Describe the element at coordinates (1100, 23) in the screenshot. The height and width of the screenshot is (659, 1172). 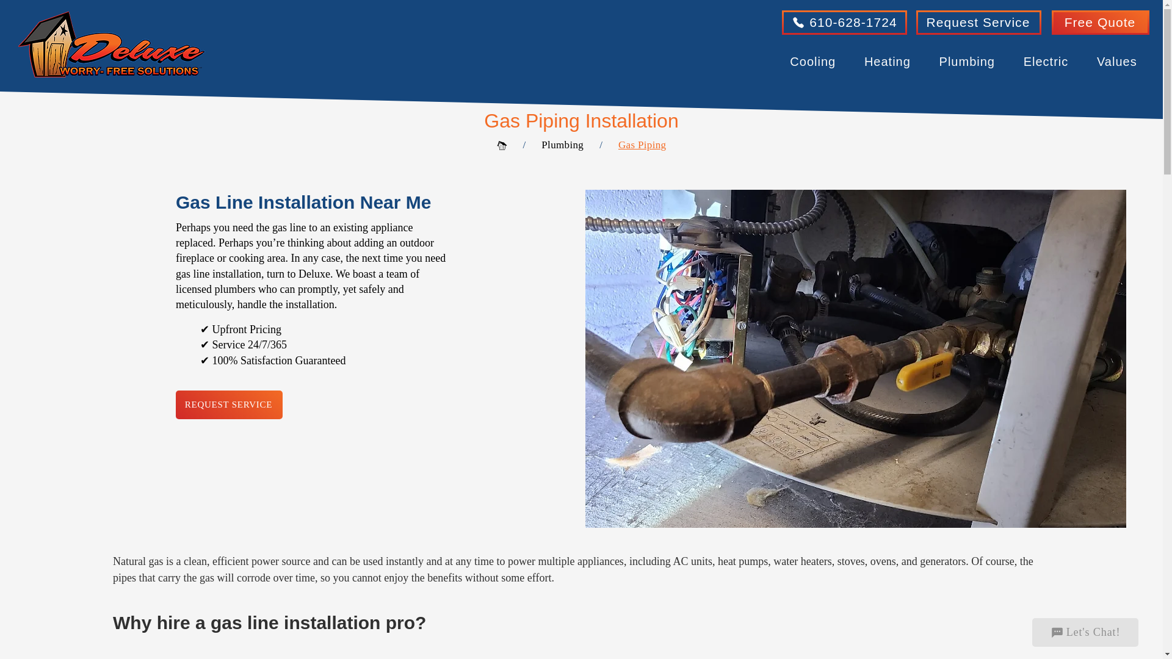
I see `Free Quote` at that location.